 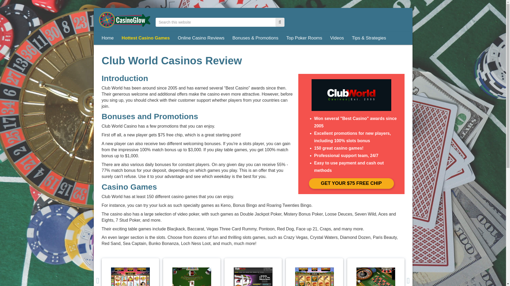 What do you see at coordinates (337, 38) in the screenshot?
I see `Videos` at bounding box center [337, 38].